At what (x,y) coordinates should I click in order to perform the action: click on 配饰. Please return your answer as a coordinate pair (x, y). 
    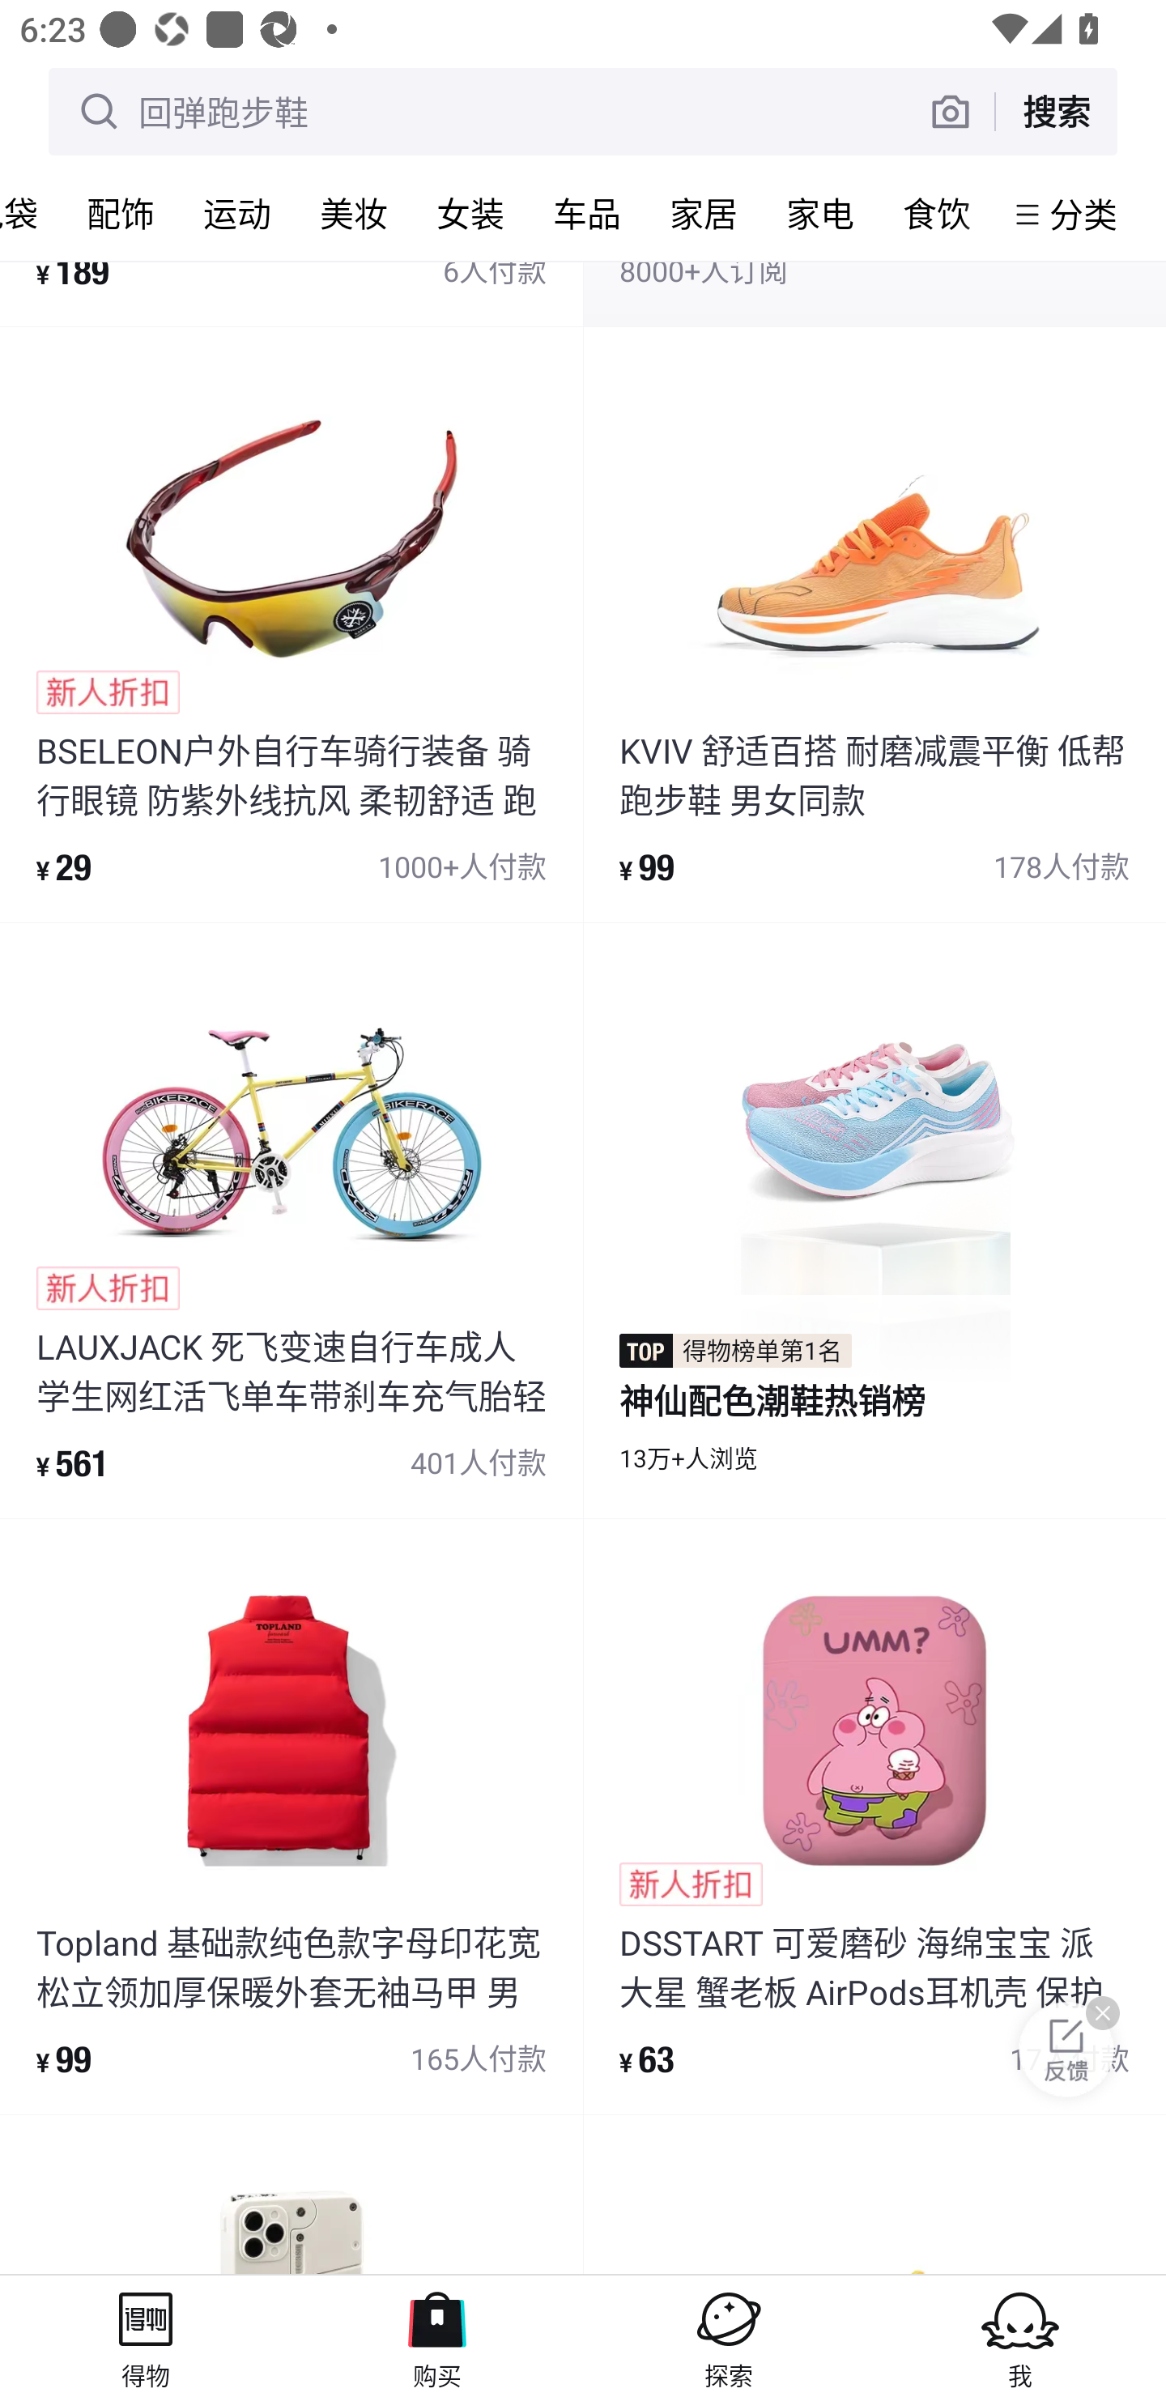
    Looking at the image, I should click on (120, 213).